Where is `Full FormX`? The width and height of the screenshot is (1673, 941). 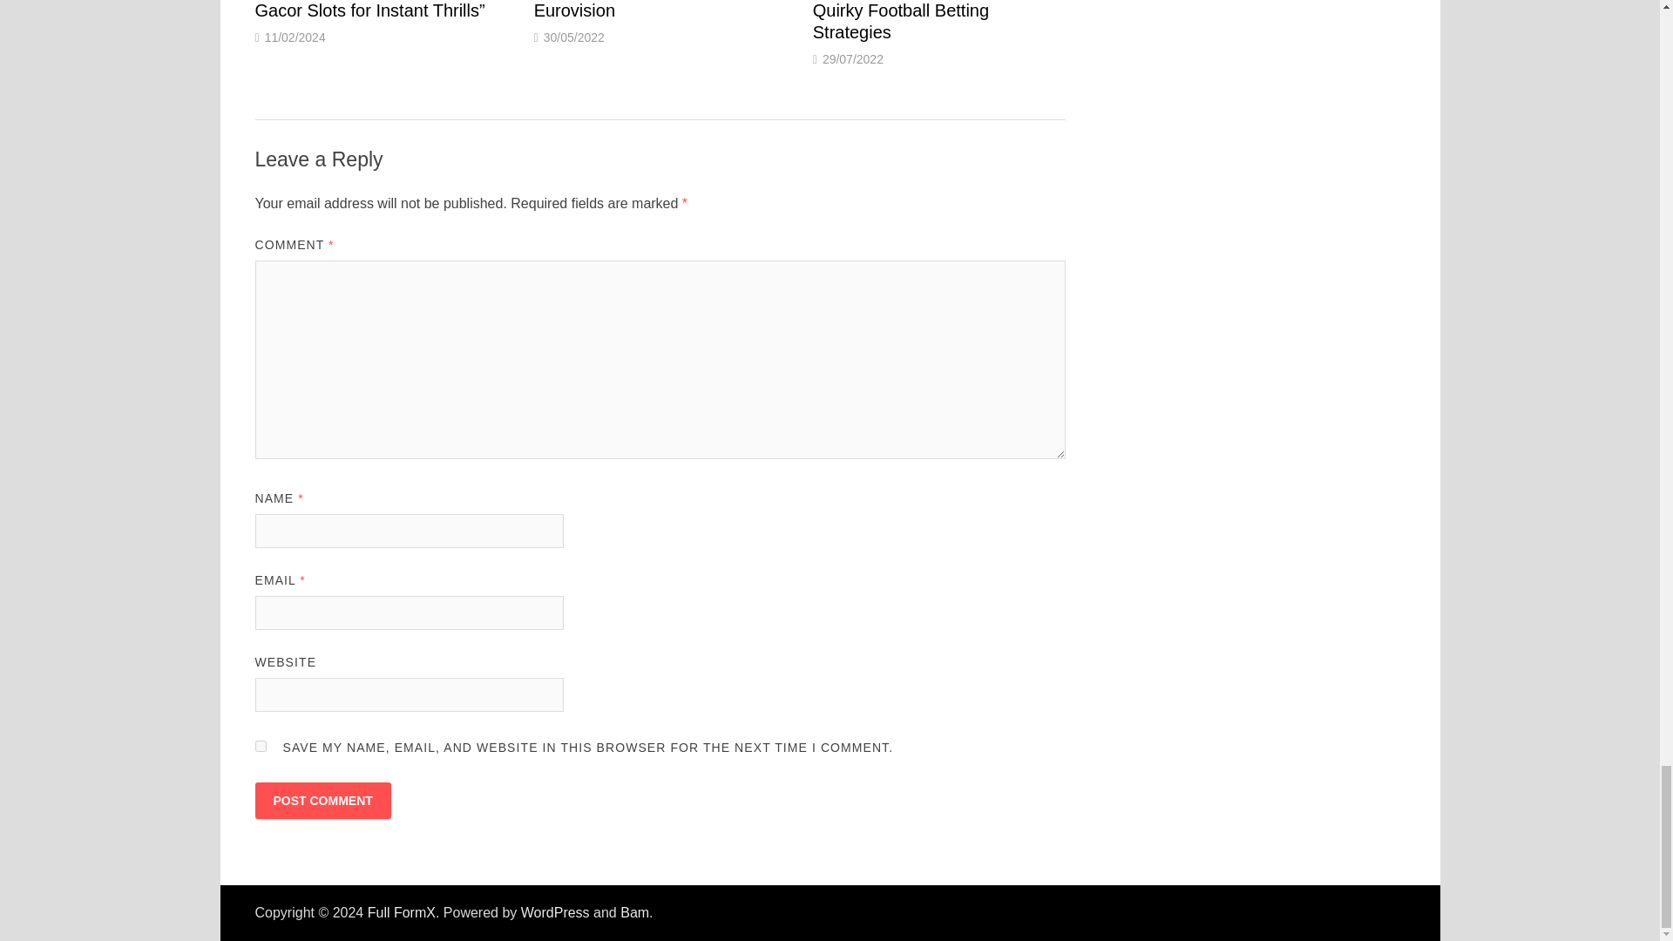
Full FormX is located at coordinates (401, 912).